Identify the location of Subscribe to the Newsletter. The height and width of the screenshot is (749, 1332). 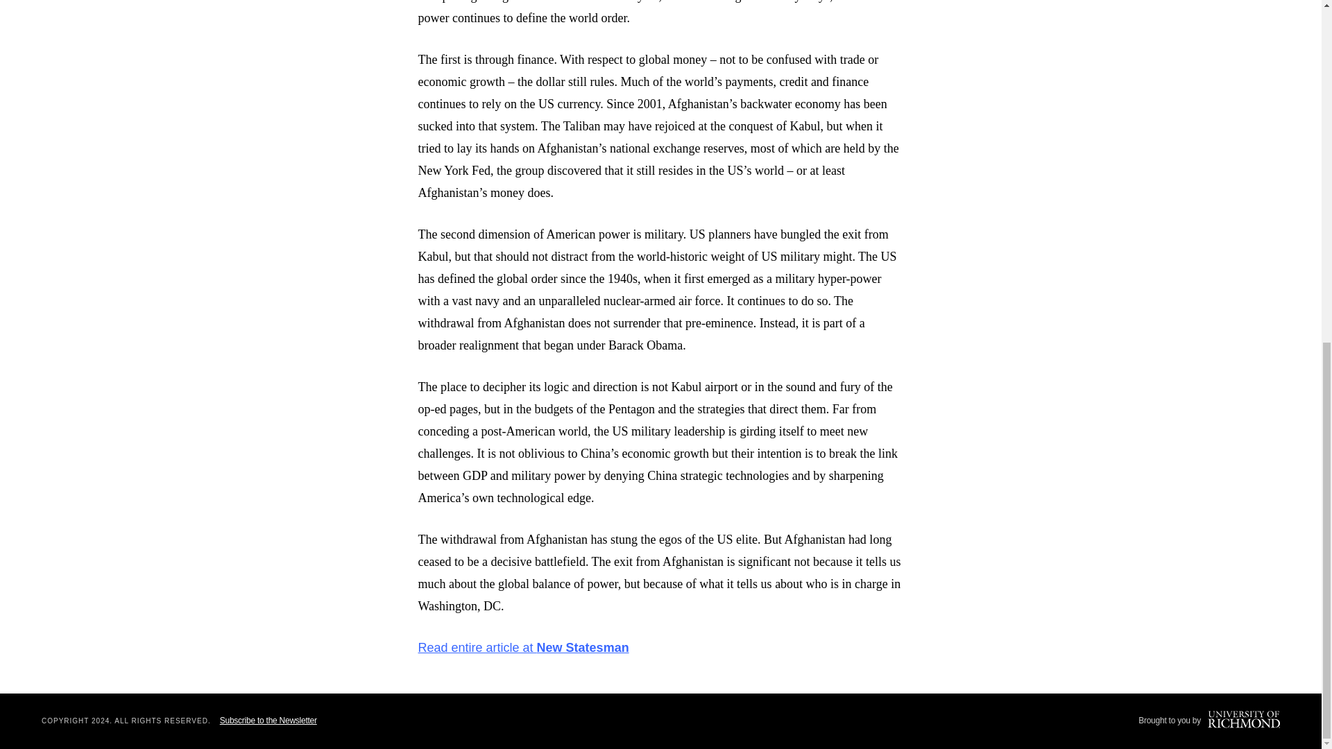
(268, 721).